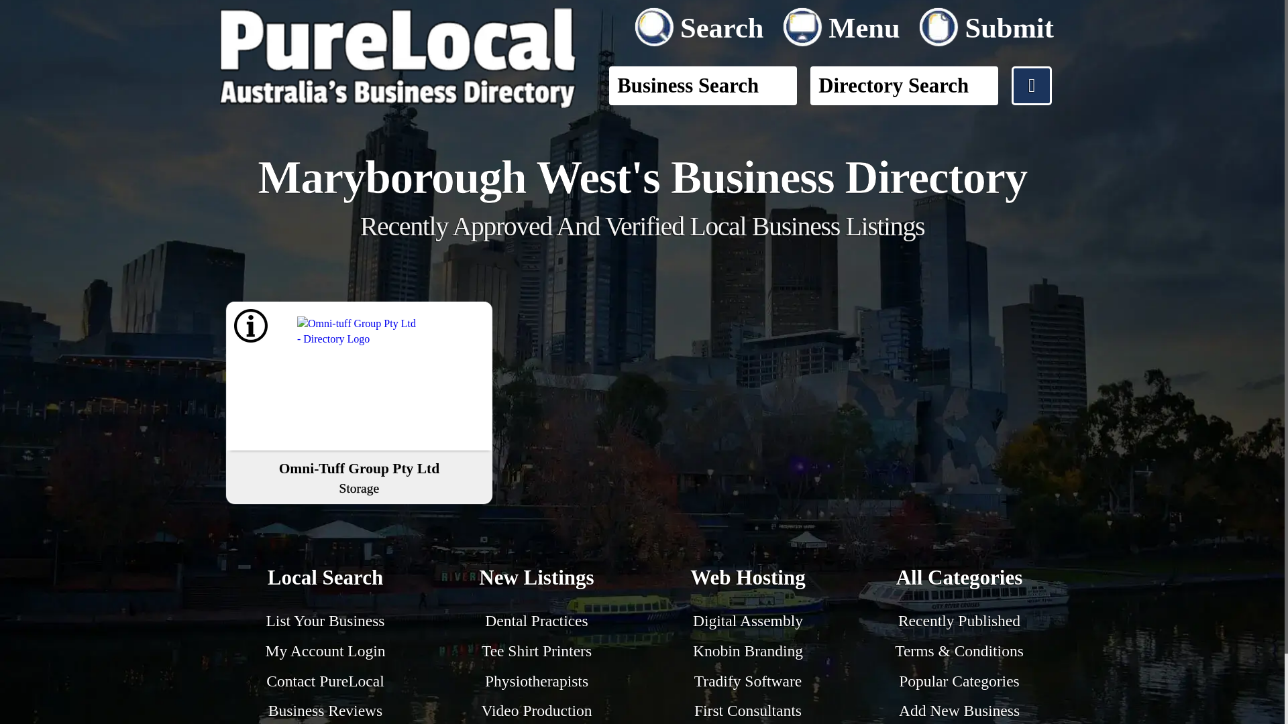 The width and height of the screenshot is (1288, 724). Describe the element at coordinates (747, 650) in the screenshot. I see `Knobin Branding` at that location.